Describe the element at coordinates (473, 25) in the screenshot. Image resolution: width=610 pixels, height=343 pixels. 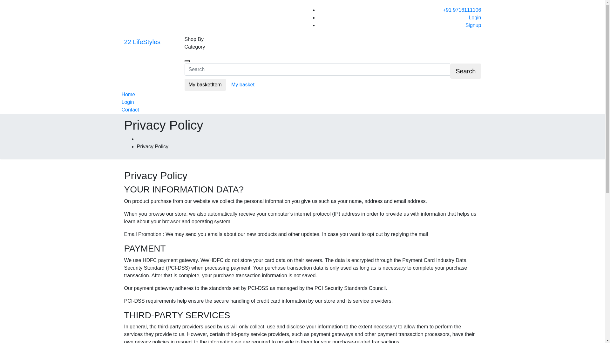
I see `Signup` at that location.